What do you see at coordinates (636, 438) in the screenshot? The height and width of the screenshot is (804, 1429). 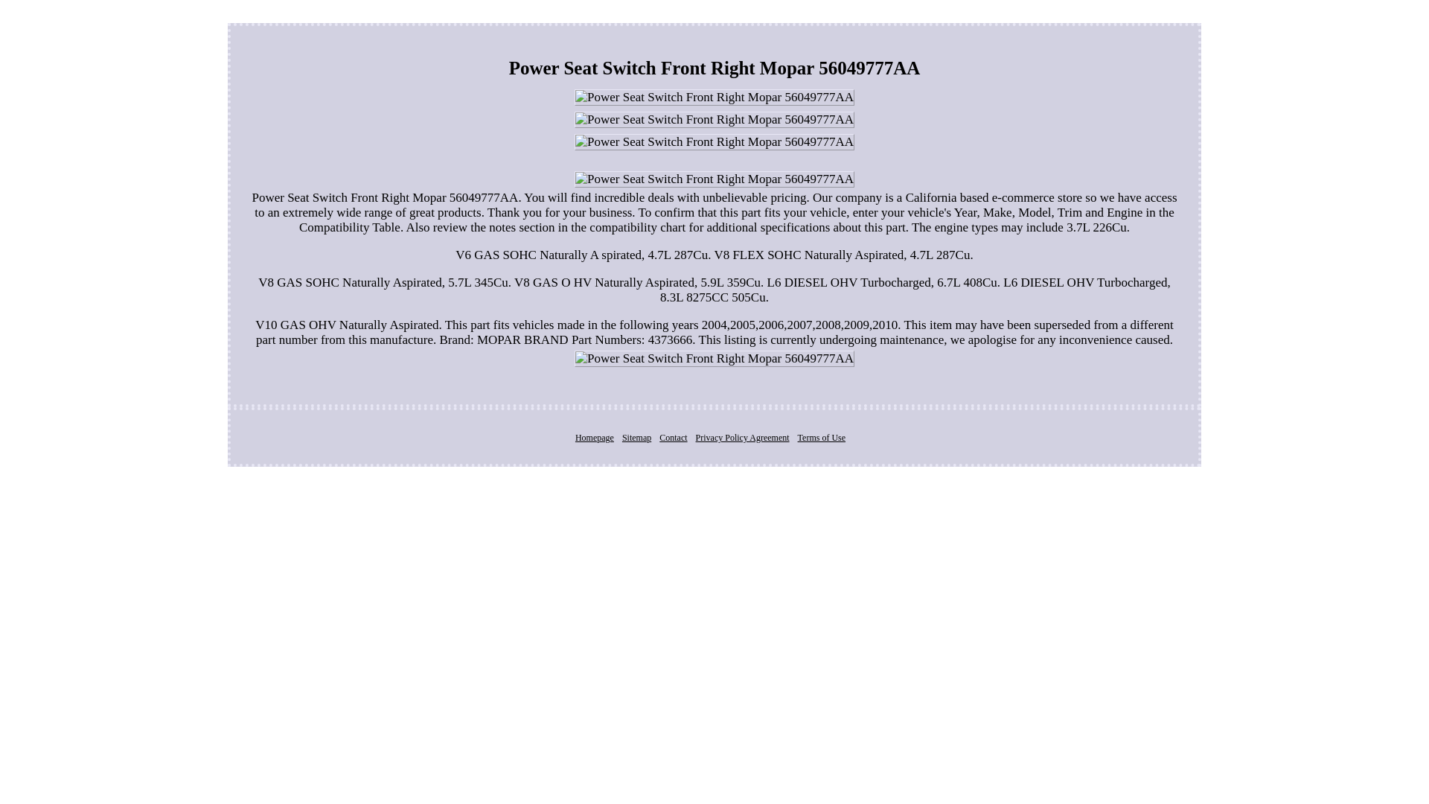 I see `Sitemap` at bounding box center [636, 438].